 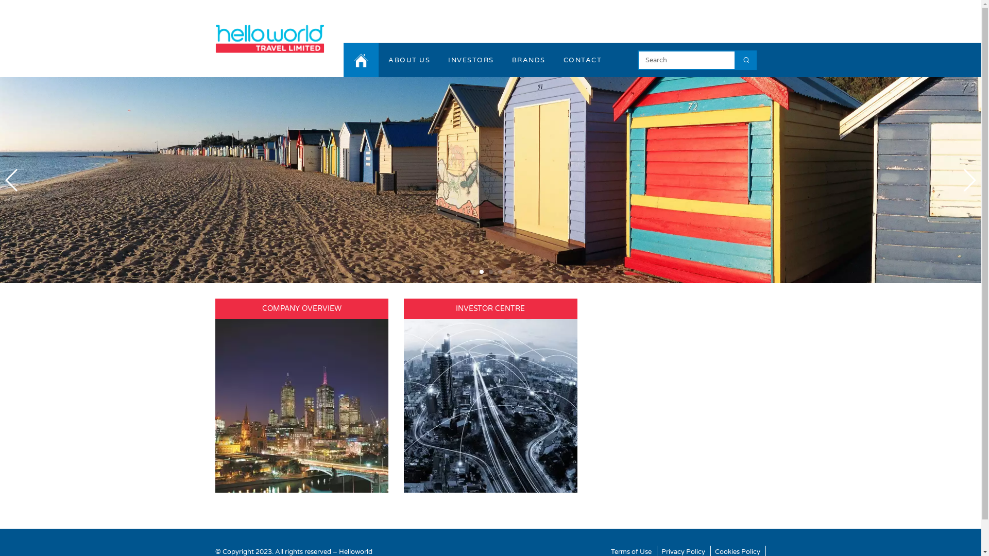 I want to click on ABOUT US, so click(x=409, y=60).